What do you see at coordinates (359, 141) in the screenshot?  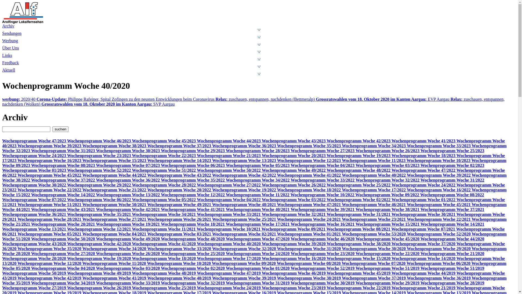 I see `Wochenprogramm Woche 42/2023` at bounding box center [359, 141].